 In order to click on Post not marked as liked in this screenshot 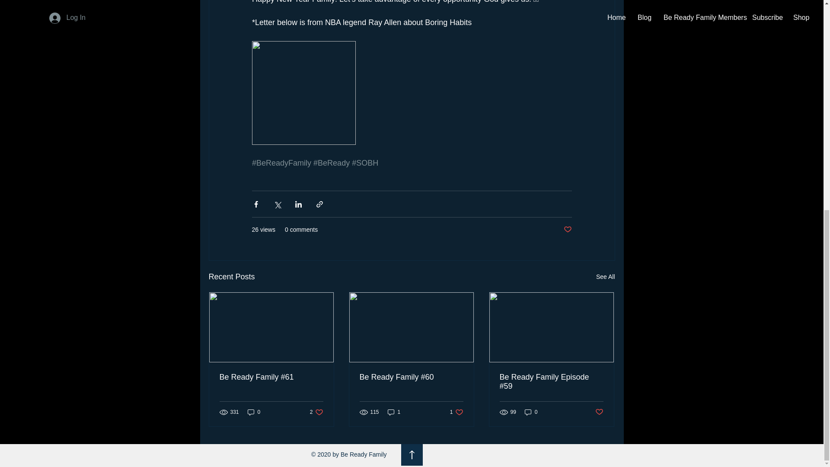, I will do `click(605, 277)`.